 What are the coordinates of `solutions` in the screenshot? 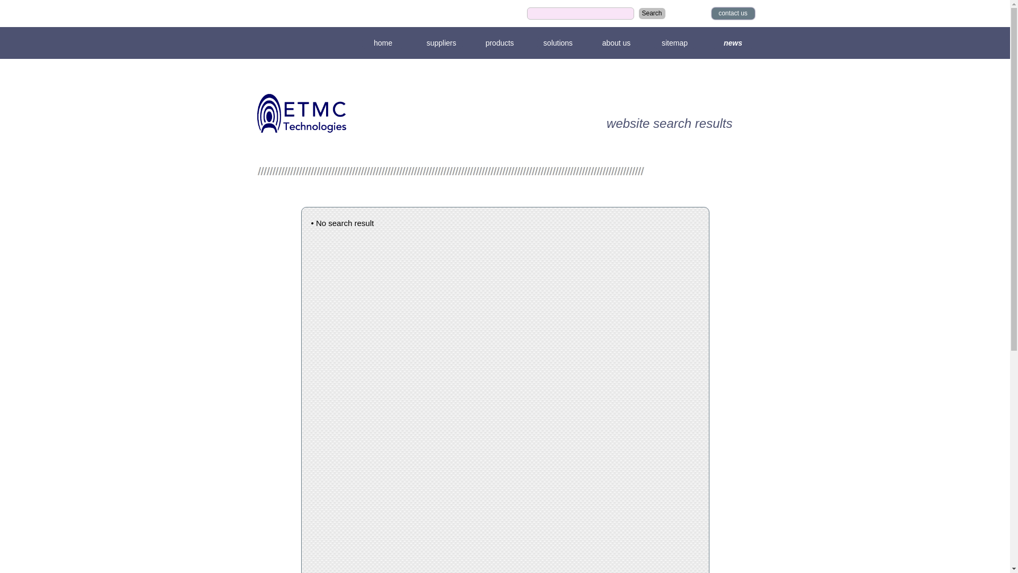 It's located at (558, 45).